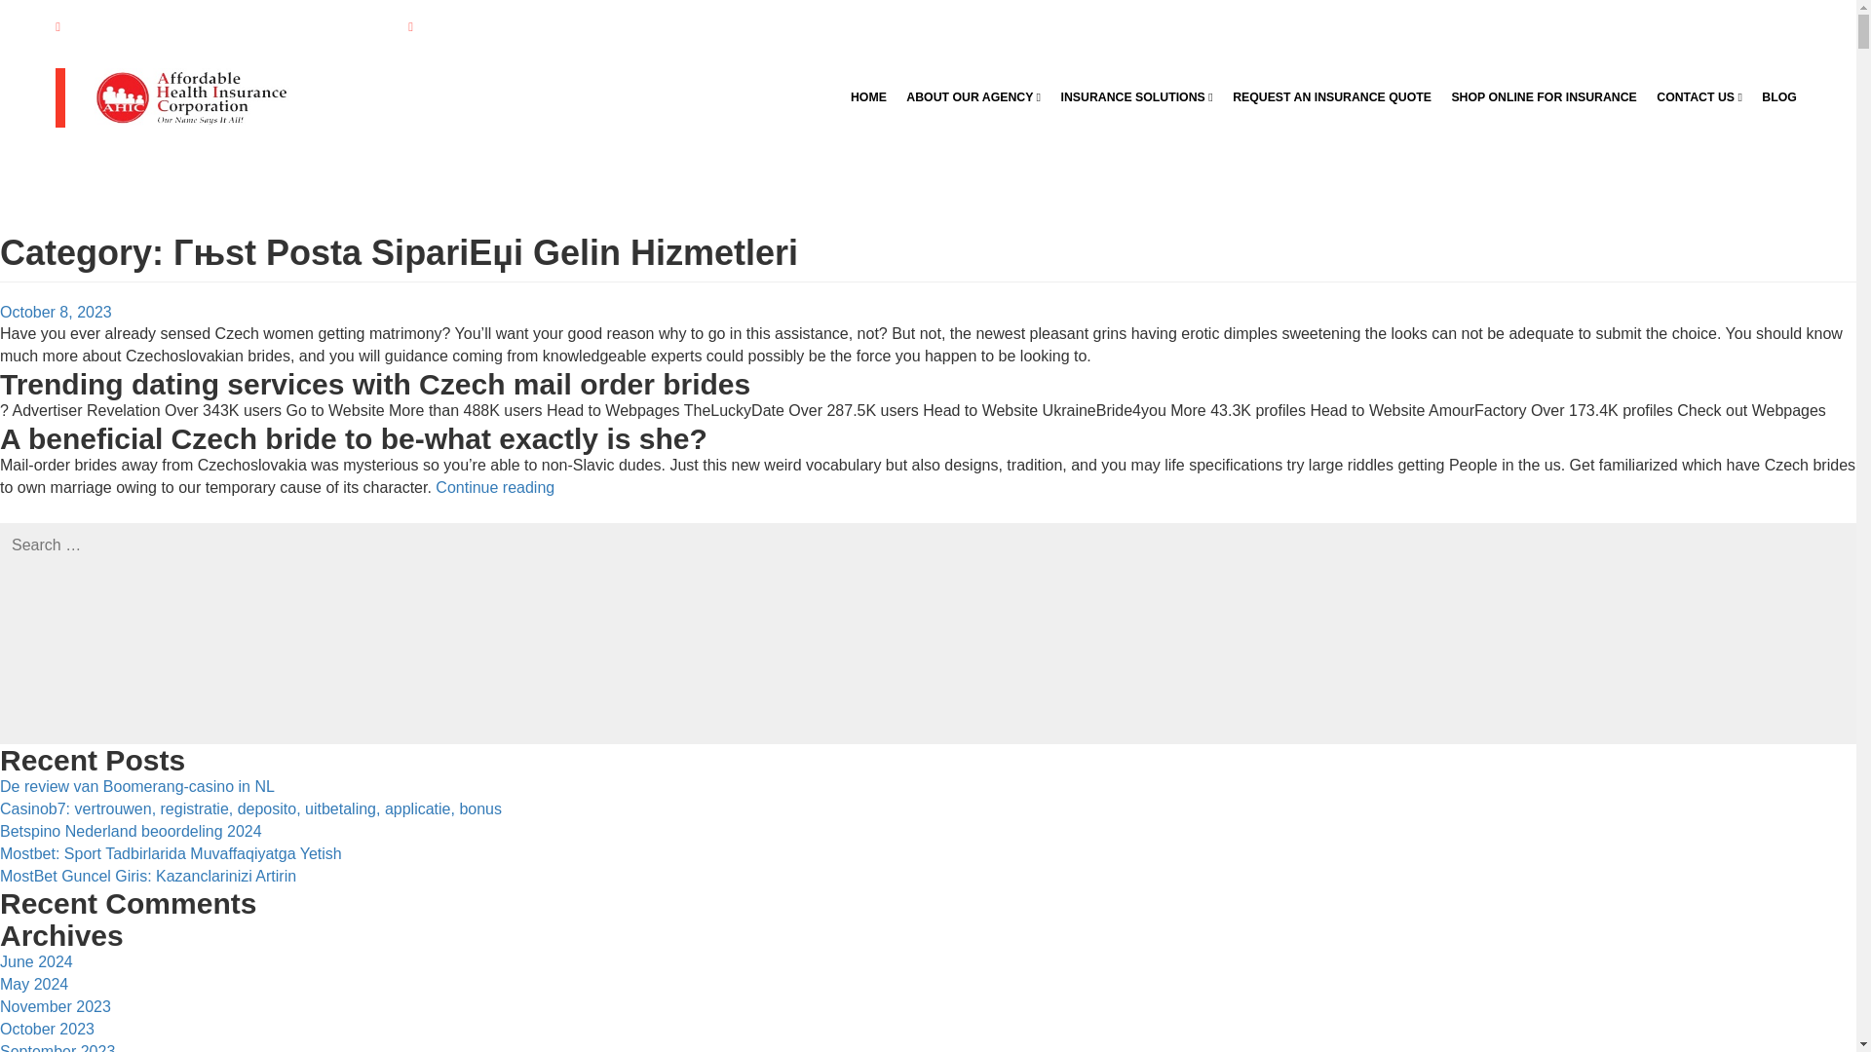 The image size is (1871, 1052). Describe the element at coordinates (1331, 96) in the screenshot. I see `REQUEST AN INSURANCE QUOTE` at that location.